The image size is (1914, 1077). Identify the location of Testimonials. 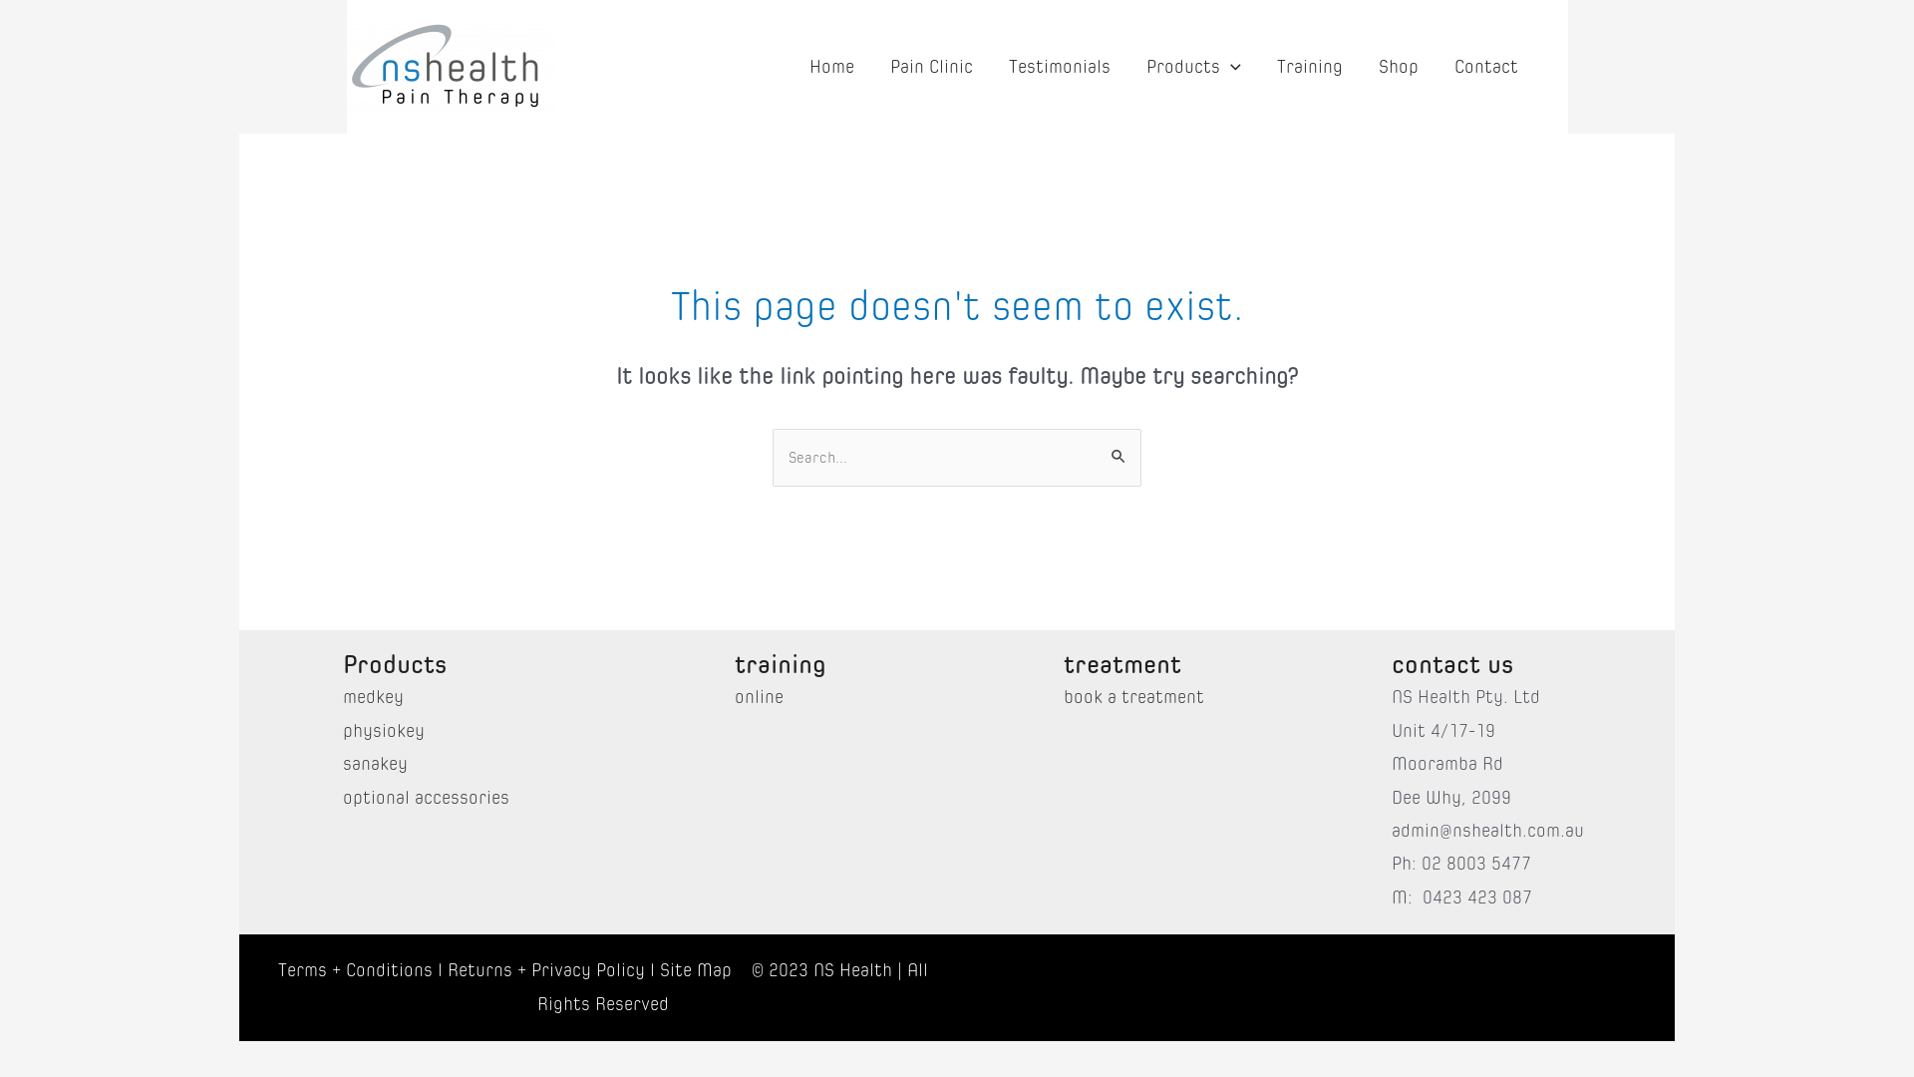
(1060, 67).